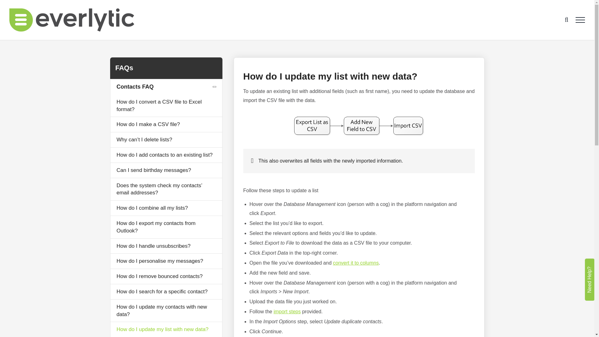 The image size is (599, 337). Describe the element at coordinates (166, 227) in the screenshot. I see `How do I export my contacts from Outlook?` at that location.